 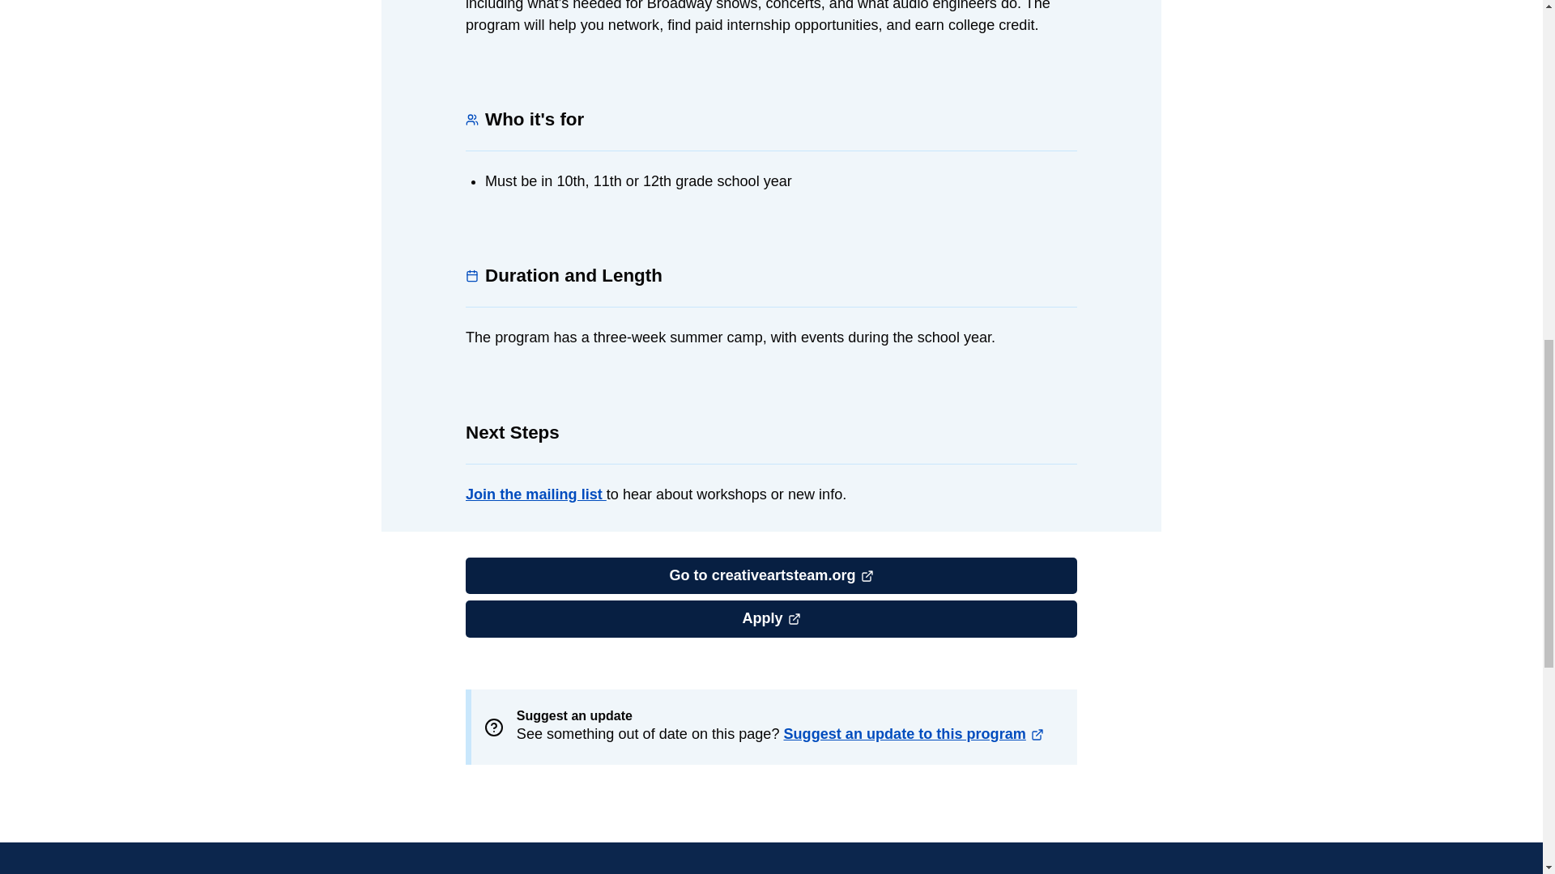 I want to click on Who it's for, so click(x=471, y=120).